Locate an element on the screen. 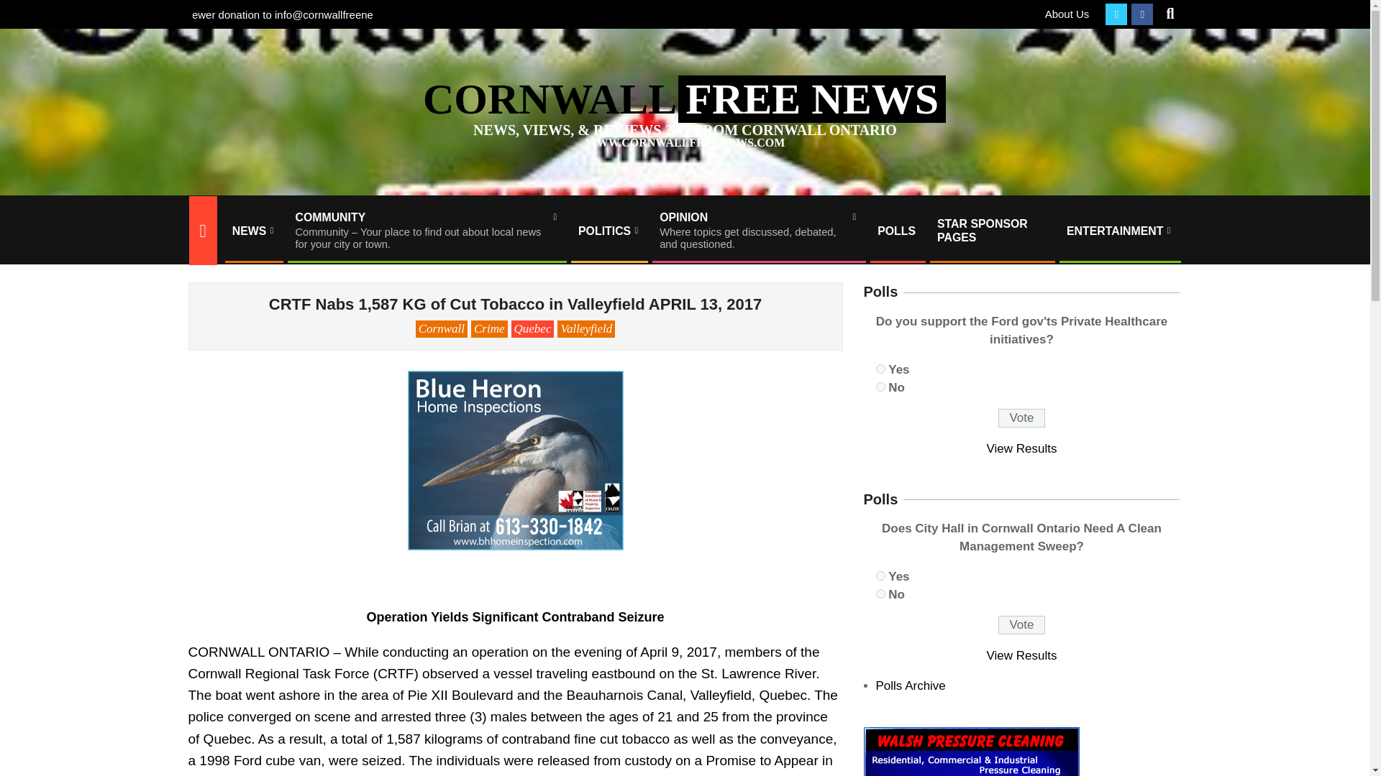 The height and width of the screenshot is (776, 1381). 1777 is located at coordinates (880, 387).